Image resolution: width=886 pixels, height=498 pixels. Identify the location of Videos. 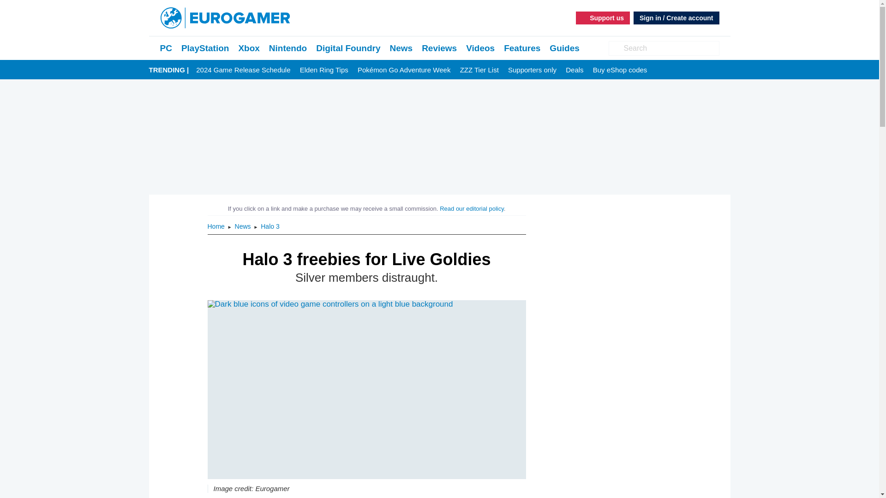
(480, 48).